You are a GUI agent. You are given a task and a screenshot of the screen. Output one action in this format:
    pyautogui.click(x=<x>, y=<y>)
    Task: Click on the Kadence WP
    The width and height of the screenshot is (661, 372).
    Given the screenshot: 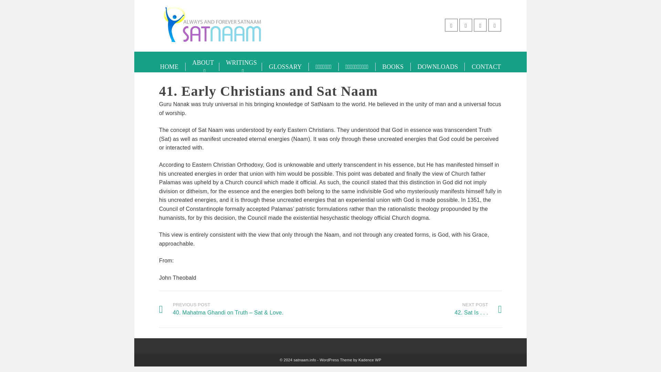 What is the action you would take?
    pyautogui.click(x=169, y=67)
    